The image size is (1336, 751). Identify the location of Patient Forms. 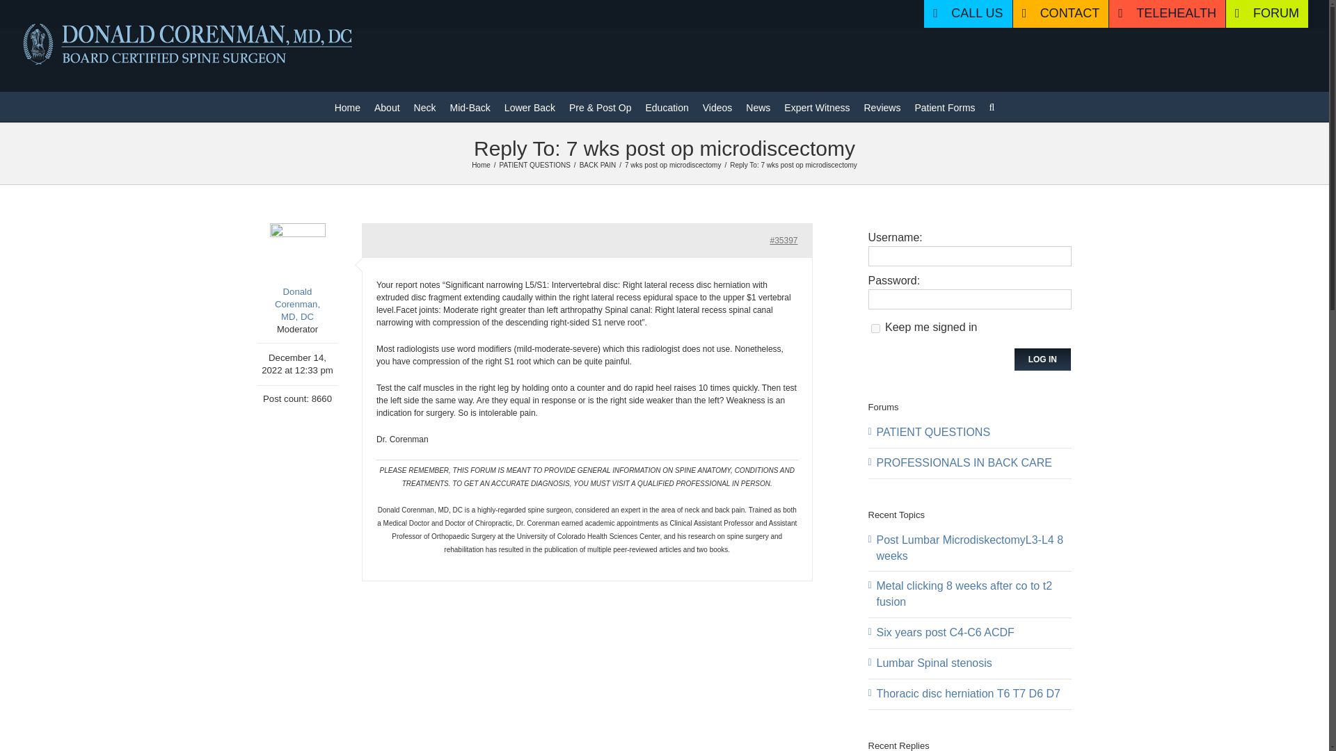
(944, 106).